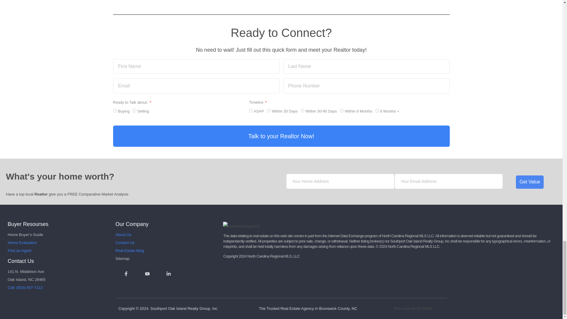  What do you see at coordinates (115, 110) in the screenshot?
I see `Buying` at bounding box center [115, 110].